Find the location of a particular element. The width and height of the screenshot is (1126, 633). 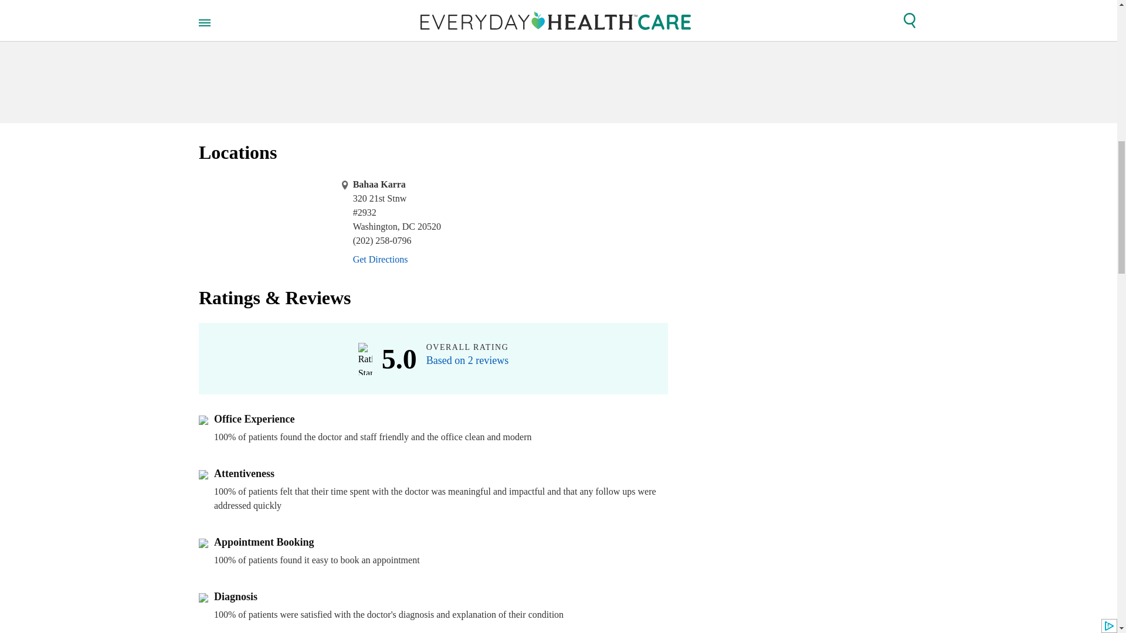

Joint Replacement Care is located at coordinates (454, 15).